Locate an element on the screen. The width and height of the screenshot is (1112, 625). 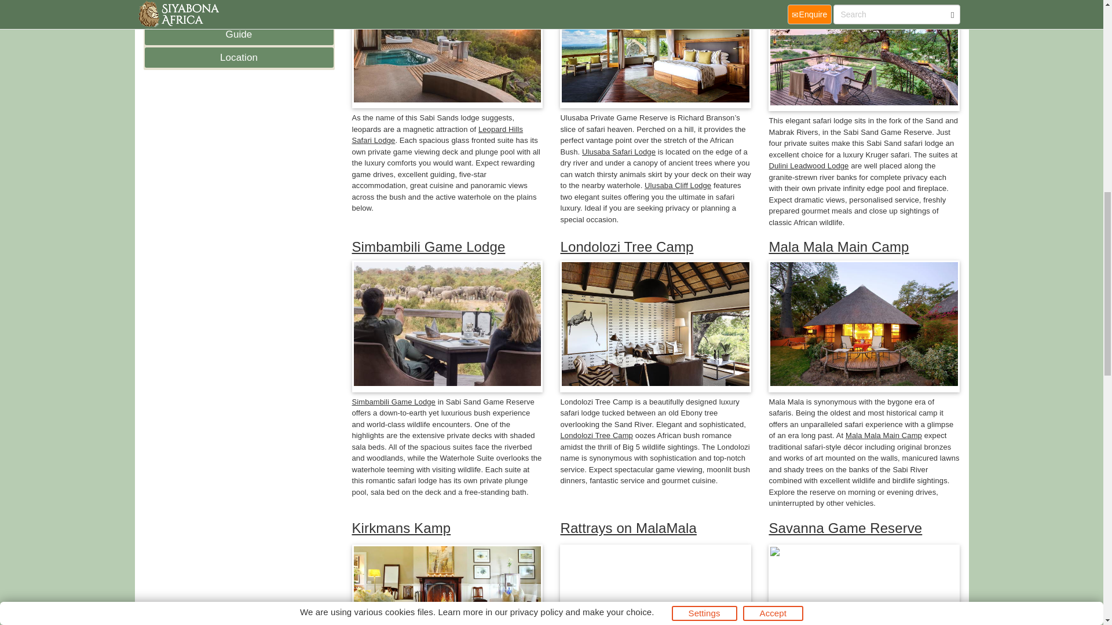
Simbambili Game Lodge is located at coordinates (394, 402).